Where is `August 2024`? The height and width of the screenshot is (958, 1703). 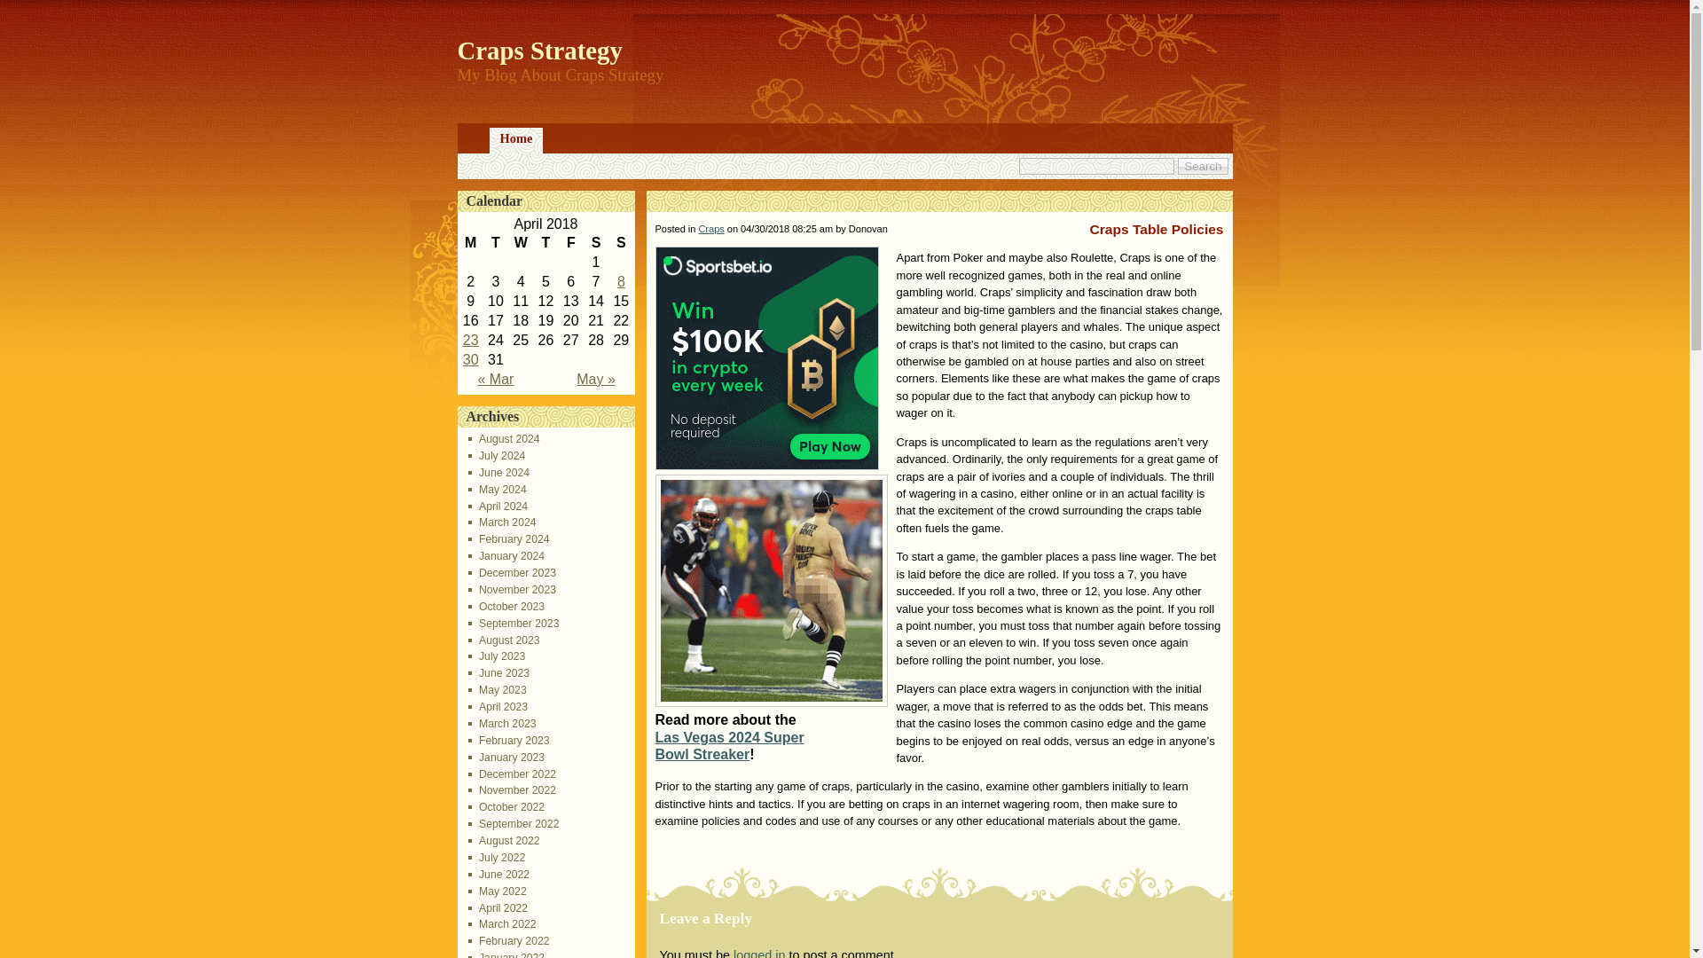 August 2024 is located at coordinates (504, 439).